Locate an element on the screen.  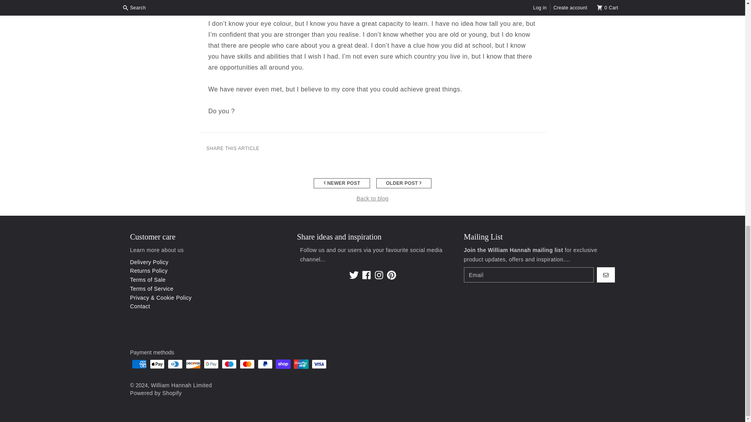
Pinterest - William Hannah Limited is located at coordinates (391, 275).